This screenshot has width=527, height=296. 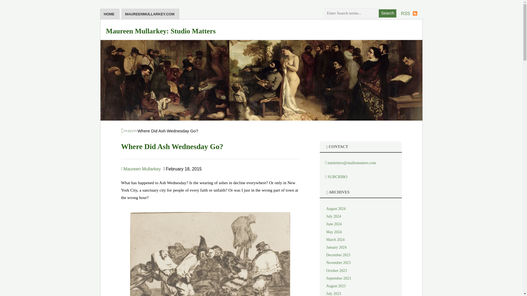 What do you see at coordinates (161, 31) in the screenshot?
I see `Maureen Mullarkey: Studio Matters` at bounding box center [161, 31].